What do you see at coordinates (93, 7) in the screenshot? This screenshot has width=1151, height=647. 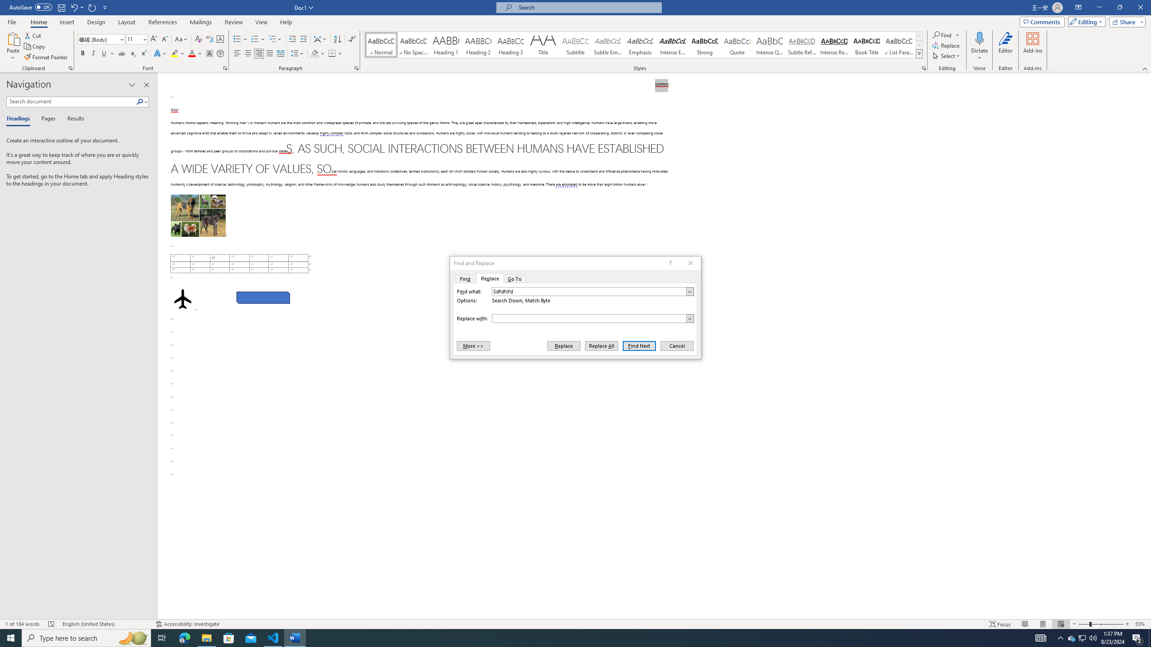 I see `Repeat Paragraph Alignment` at bounding box center [93, 7].